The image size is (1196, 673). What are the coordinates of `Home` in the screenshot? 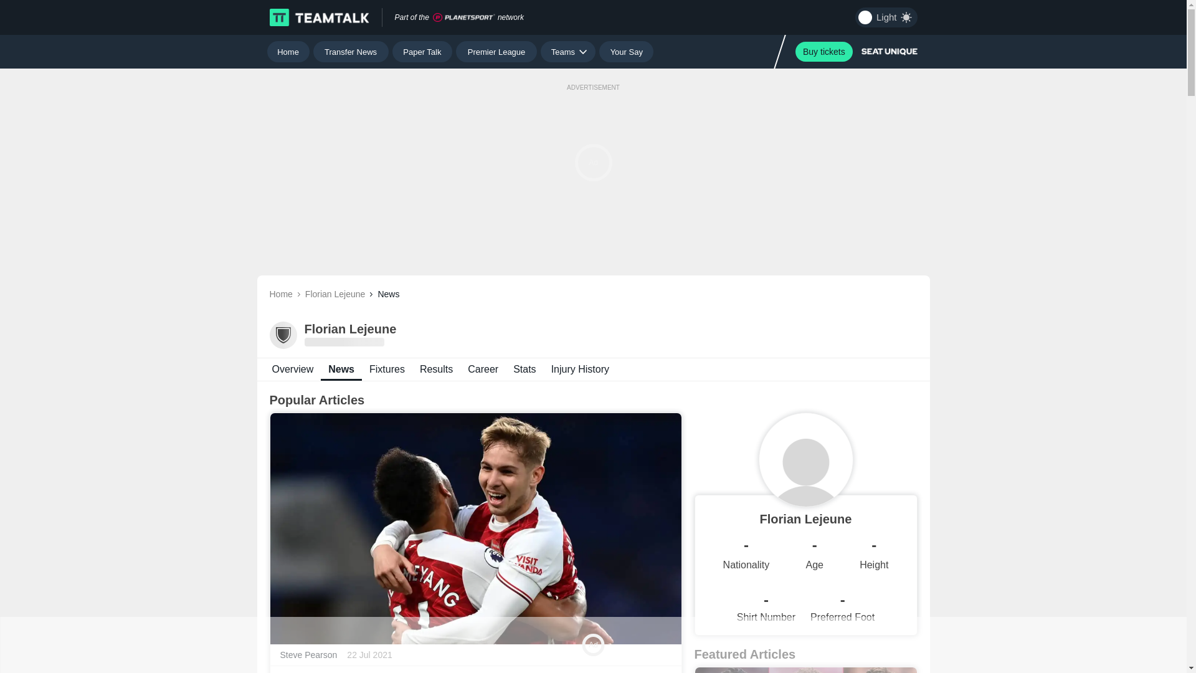 It's located at (387, 369).